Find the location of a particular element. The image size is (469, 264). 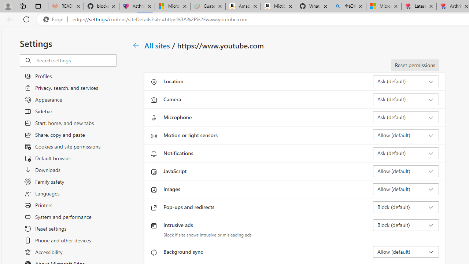

JavaScript Allow (default) is located at coordinates (406, 171).